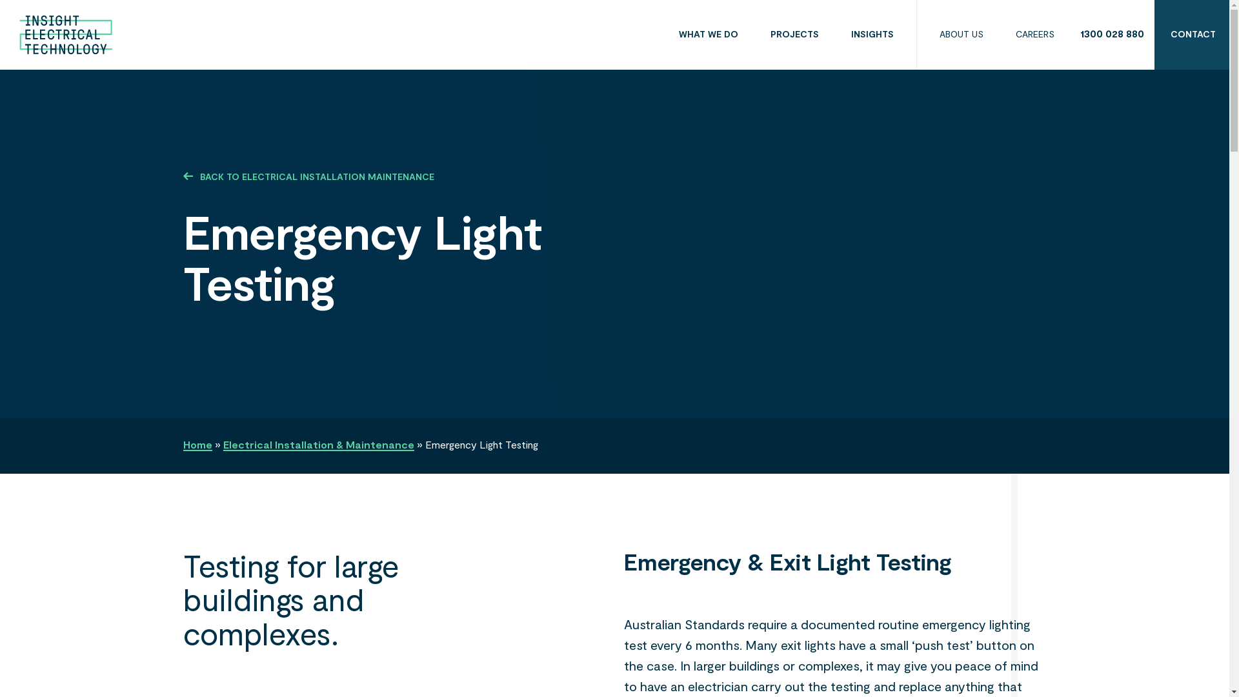 This screenshot has width=1239, height=697. What do you see at coordinates (962, 35) in the screenshot?
I see `ABOUT US` at bounding box center [962, 35].